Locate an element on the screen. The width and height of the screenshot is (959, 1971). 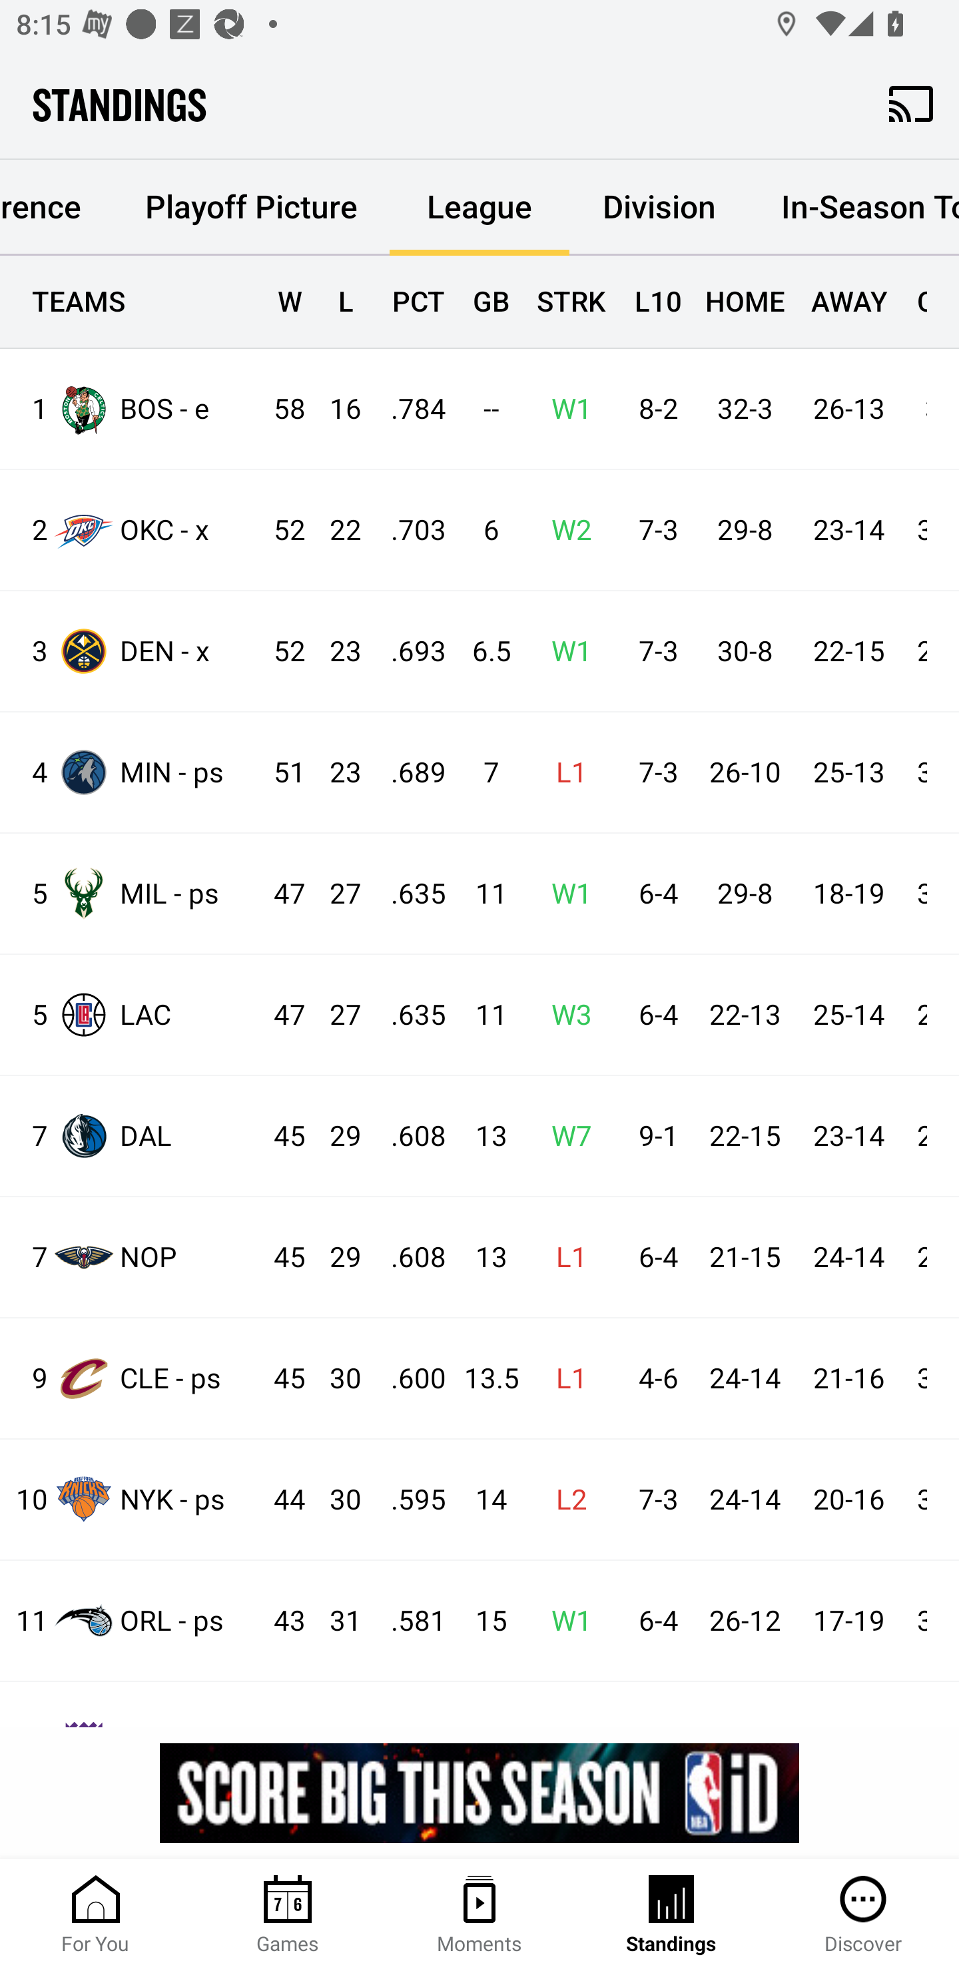
22 is located at coordinates (334, 531).